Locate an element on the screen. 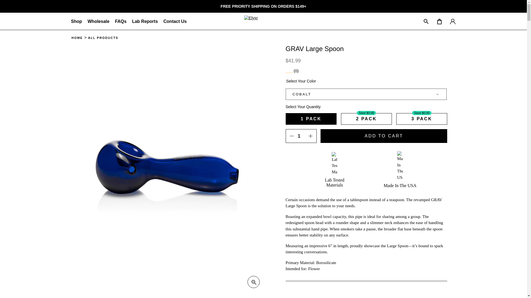  Contact Us is located at coordinates (175, 22).